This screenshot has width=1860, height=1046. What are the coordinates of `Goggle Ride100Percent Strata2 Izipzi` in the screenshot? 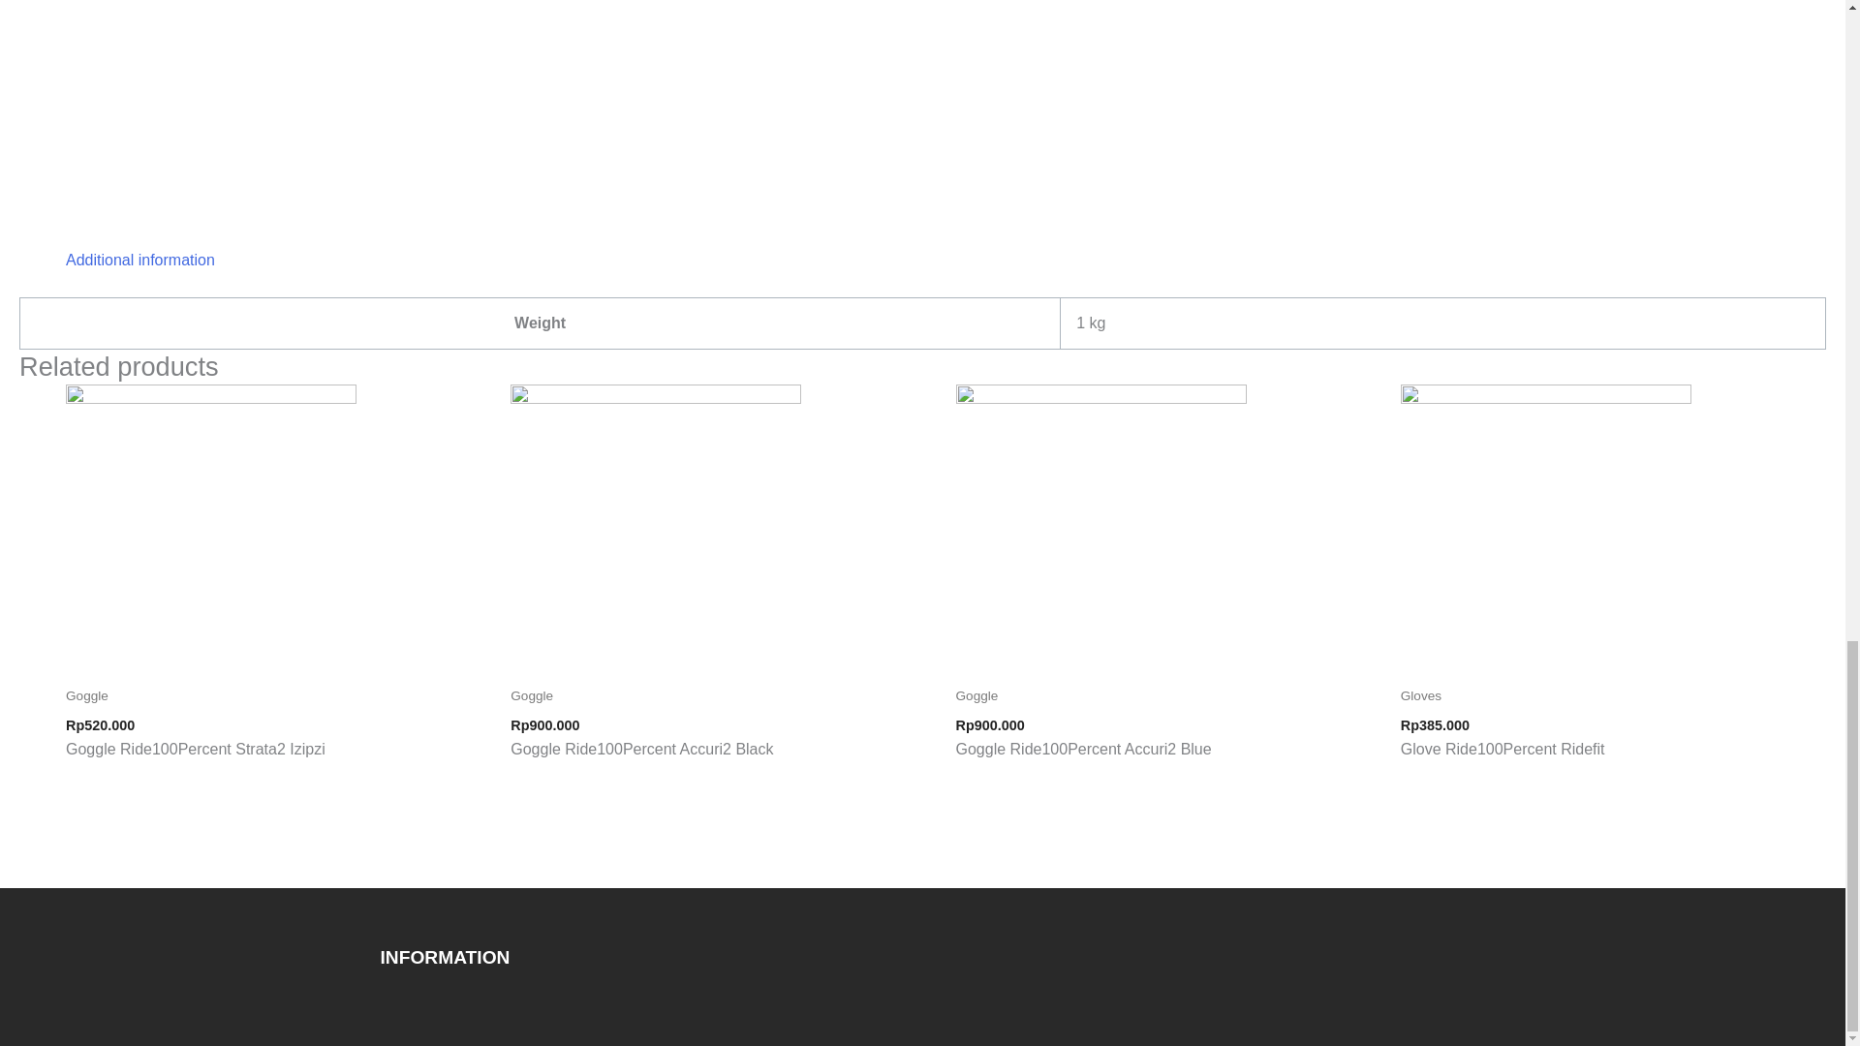 It's located at (277, 761).